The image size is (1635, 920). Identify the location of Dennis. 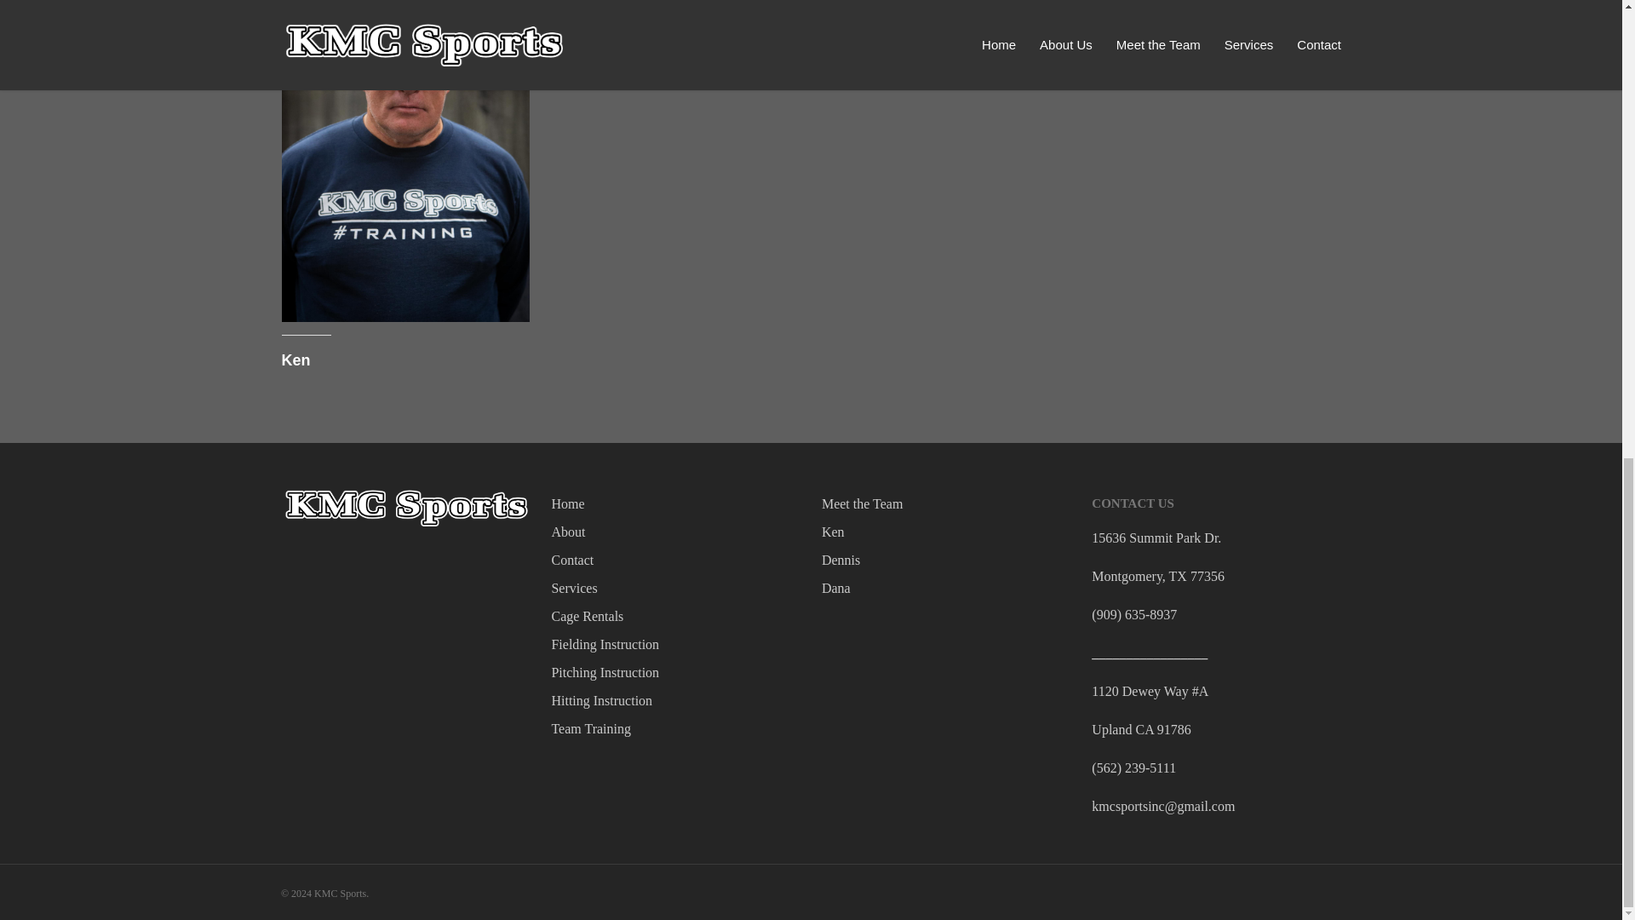
(946, 559).